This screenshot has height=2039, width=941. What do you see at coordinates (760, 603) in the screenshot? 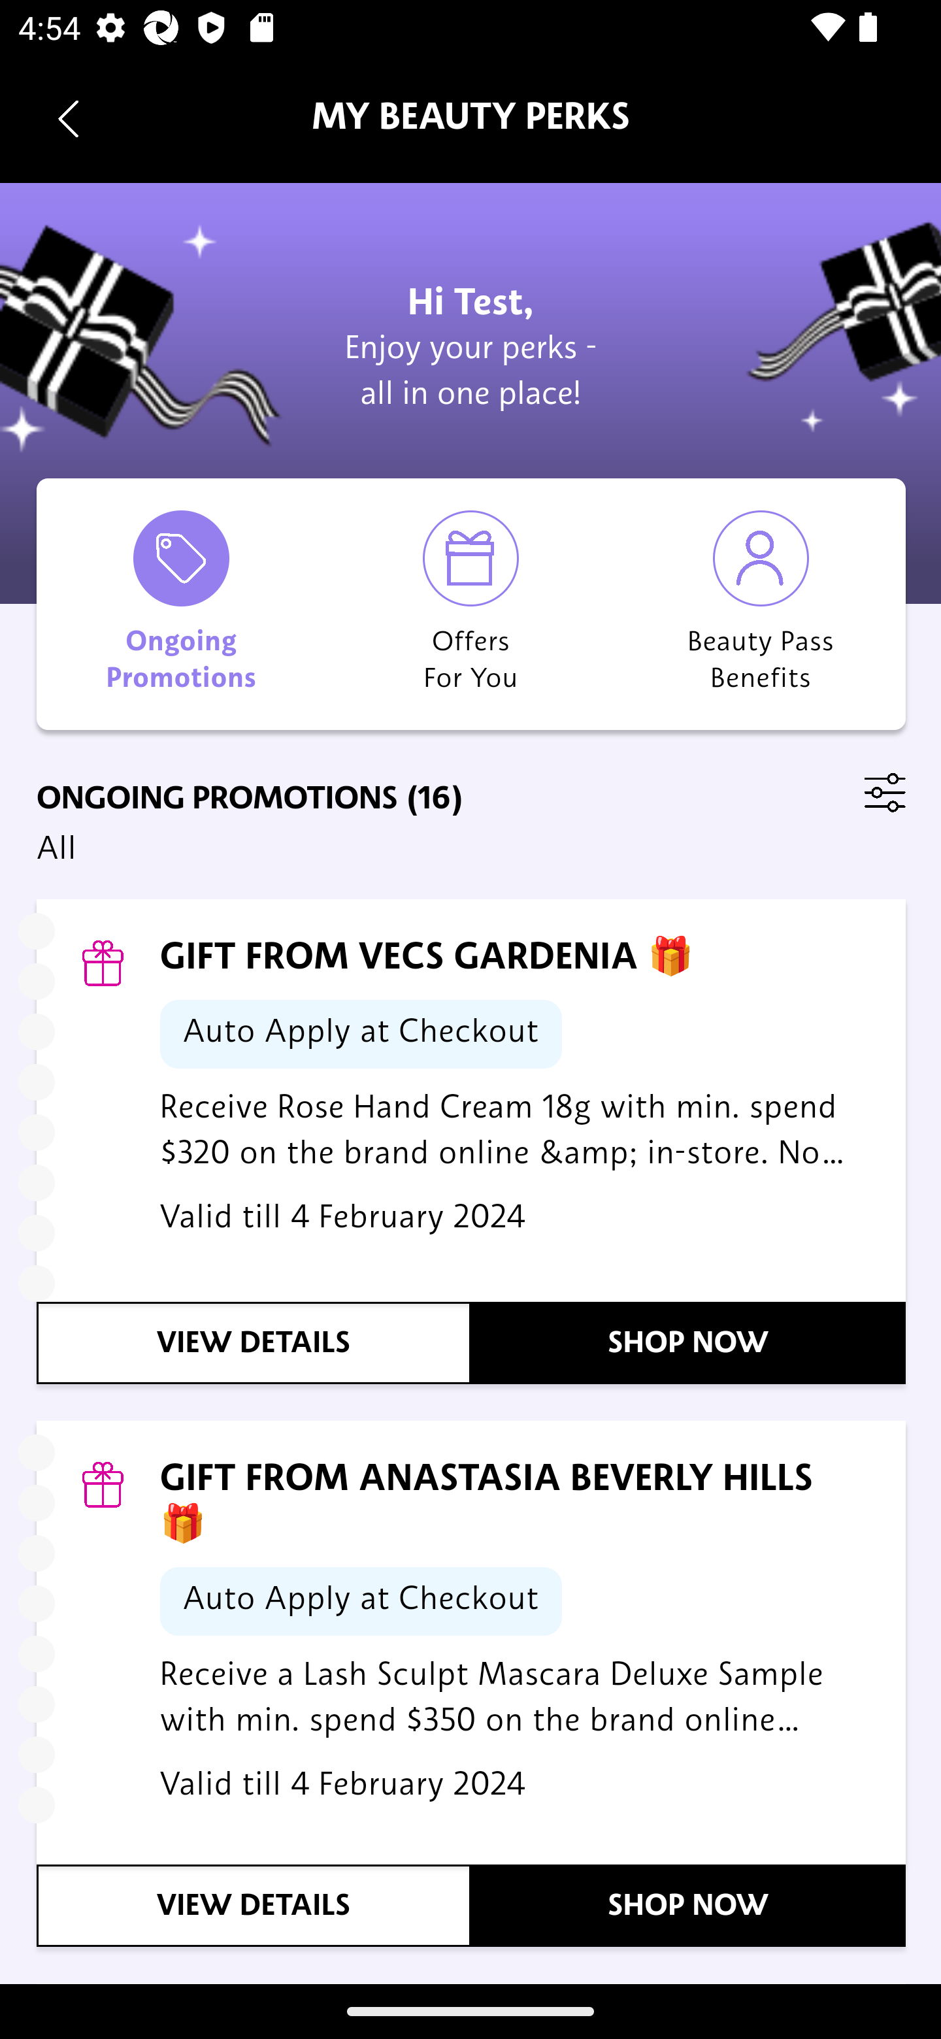
I see `Beauty Pass Benefits` at bounding box center [760, 603].